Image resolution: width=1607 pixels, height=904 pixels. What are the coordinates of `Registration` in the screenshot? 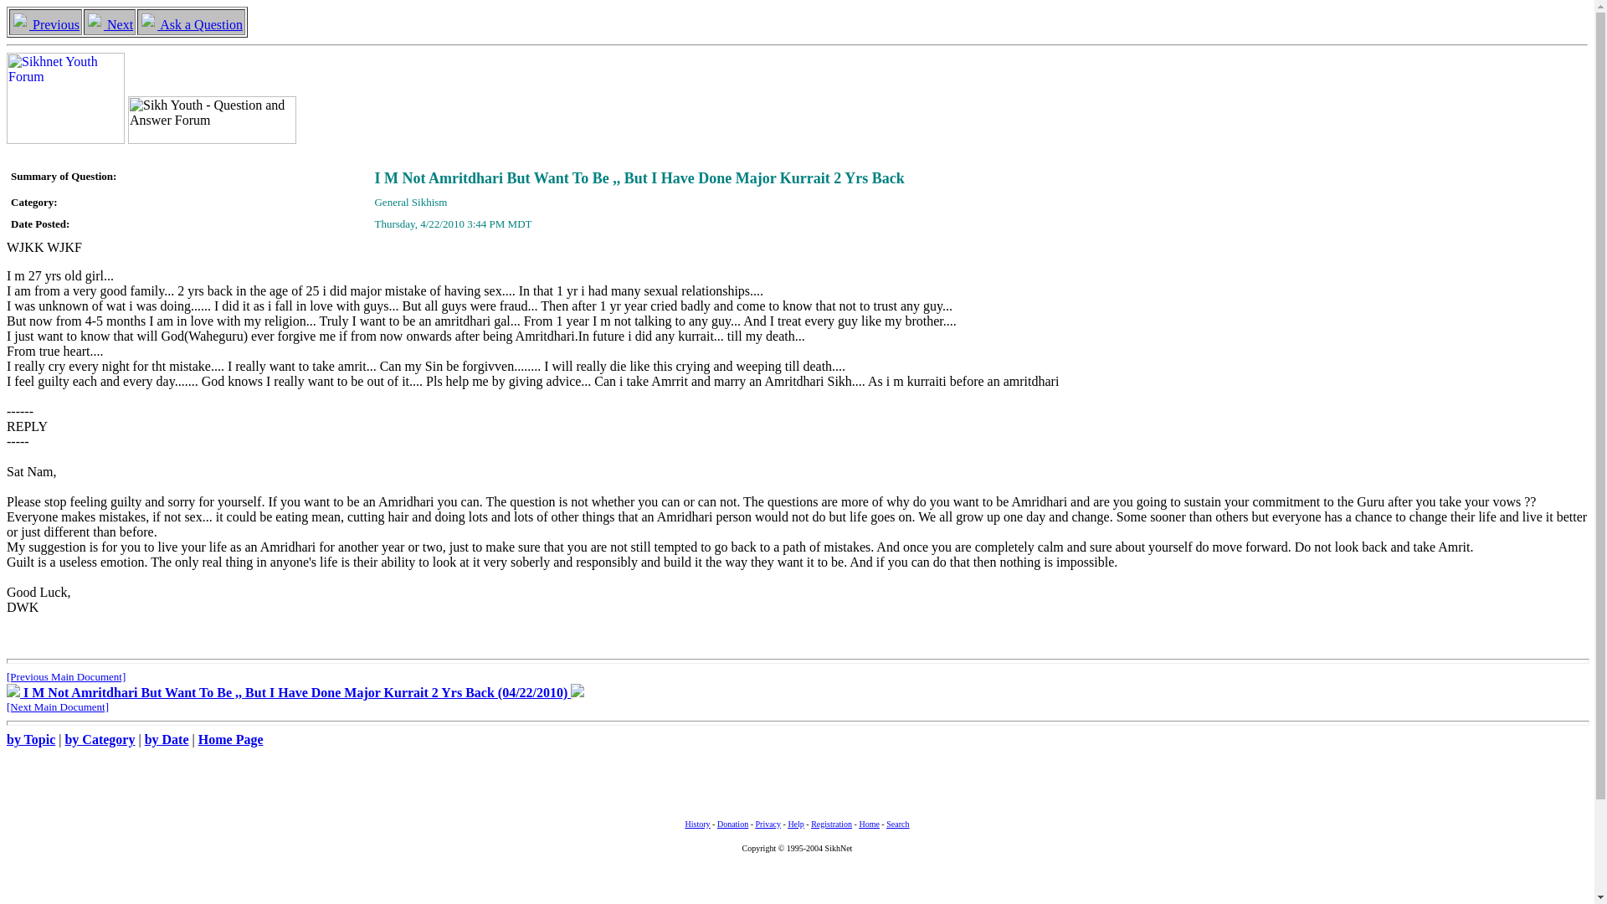 It's located at (831, 822).